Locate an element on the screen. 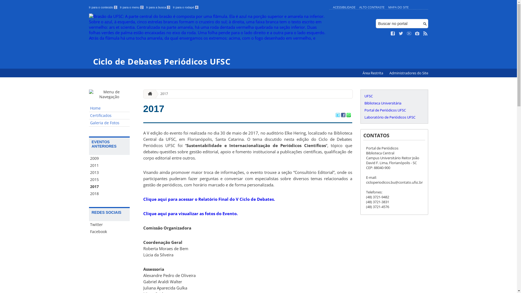 Image resolution: width=521 pixels, height=293 pixels. 2017 is located at coordinates (154, 109).